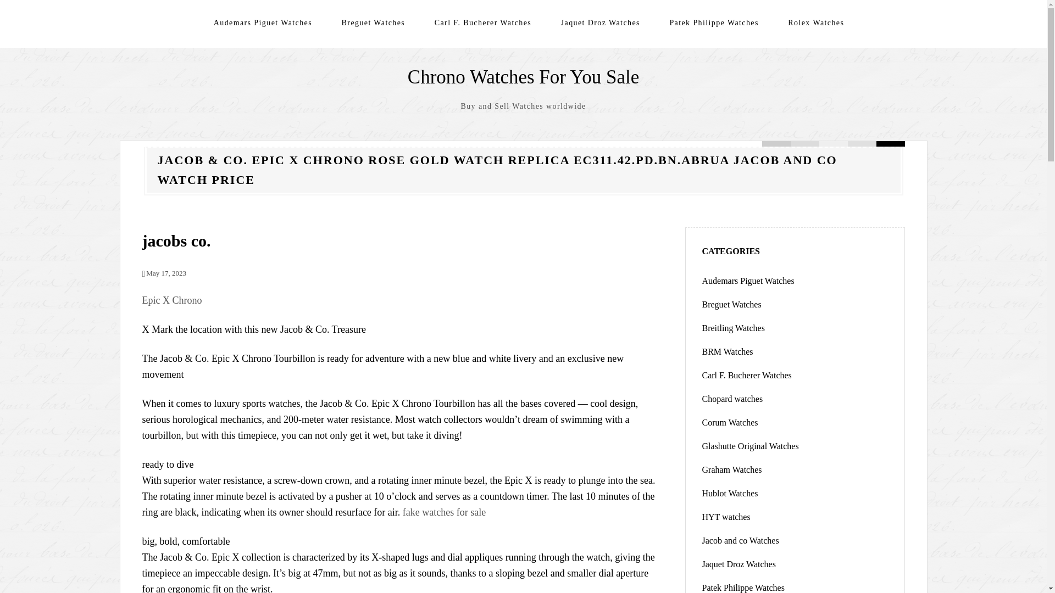 Image resolution: width=1055 pixels, height=593 pixels. What do you see at coordinates (730, 422) in the screenshot?
I see `Corum Watches` at bounding box center [730, 422].